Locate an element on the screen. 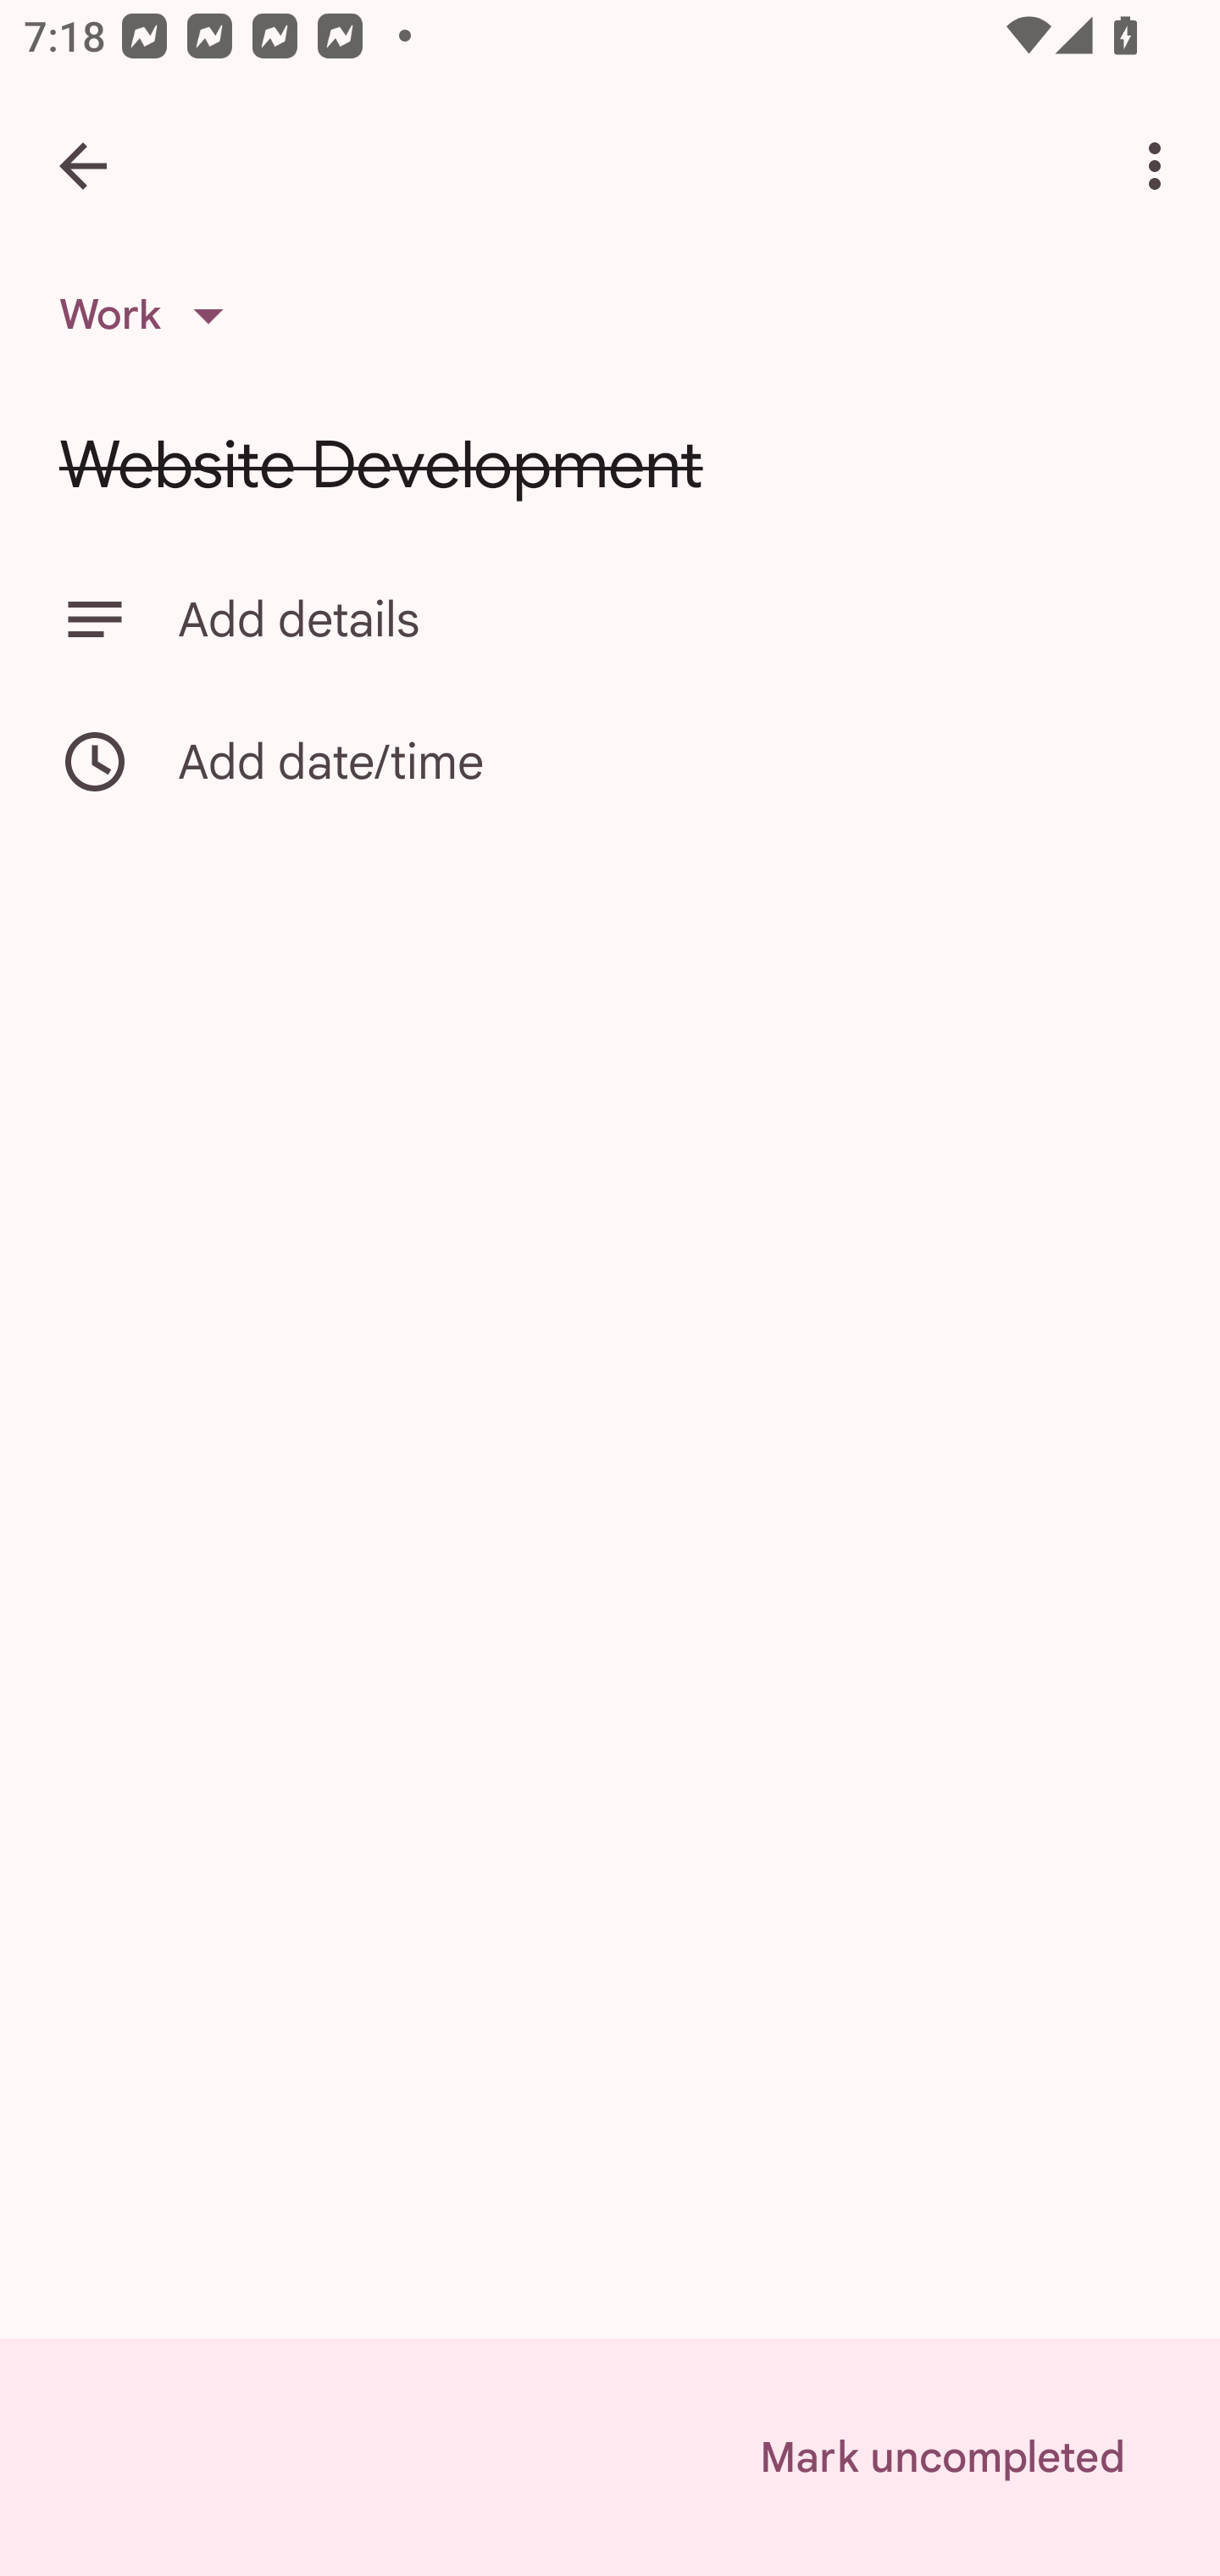  Add details is located at coordinates (610, 619).